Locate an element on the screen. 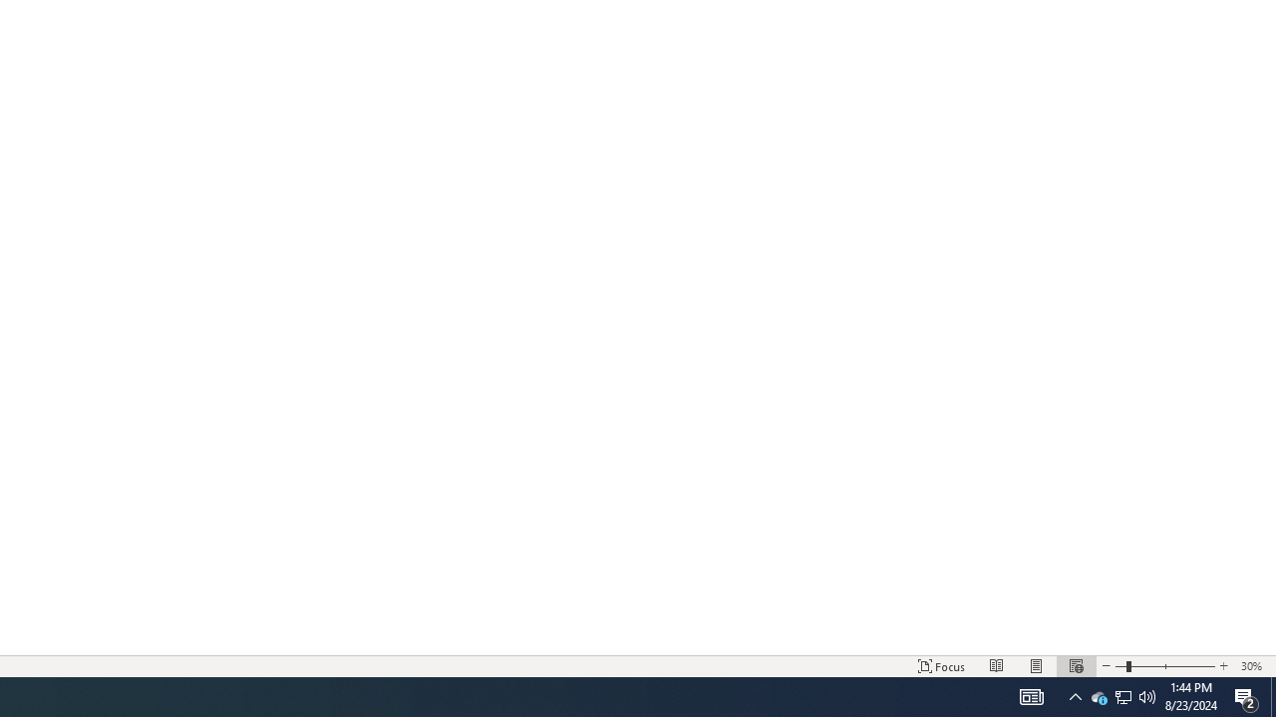  Focus  is located at coordinates (941, 665).